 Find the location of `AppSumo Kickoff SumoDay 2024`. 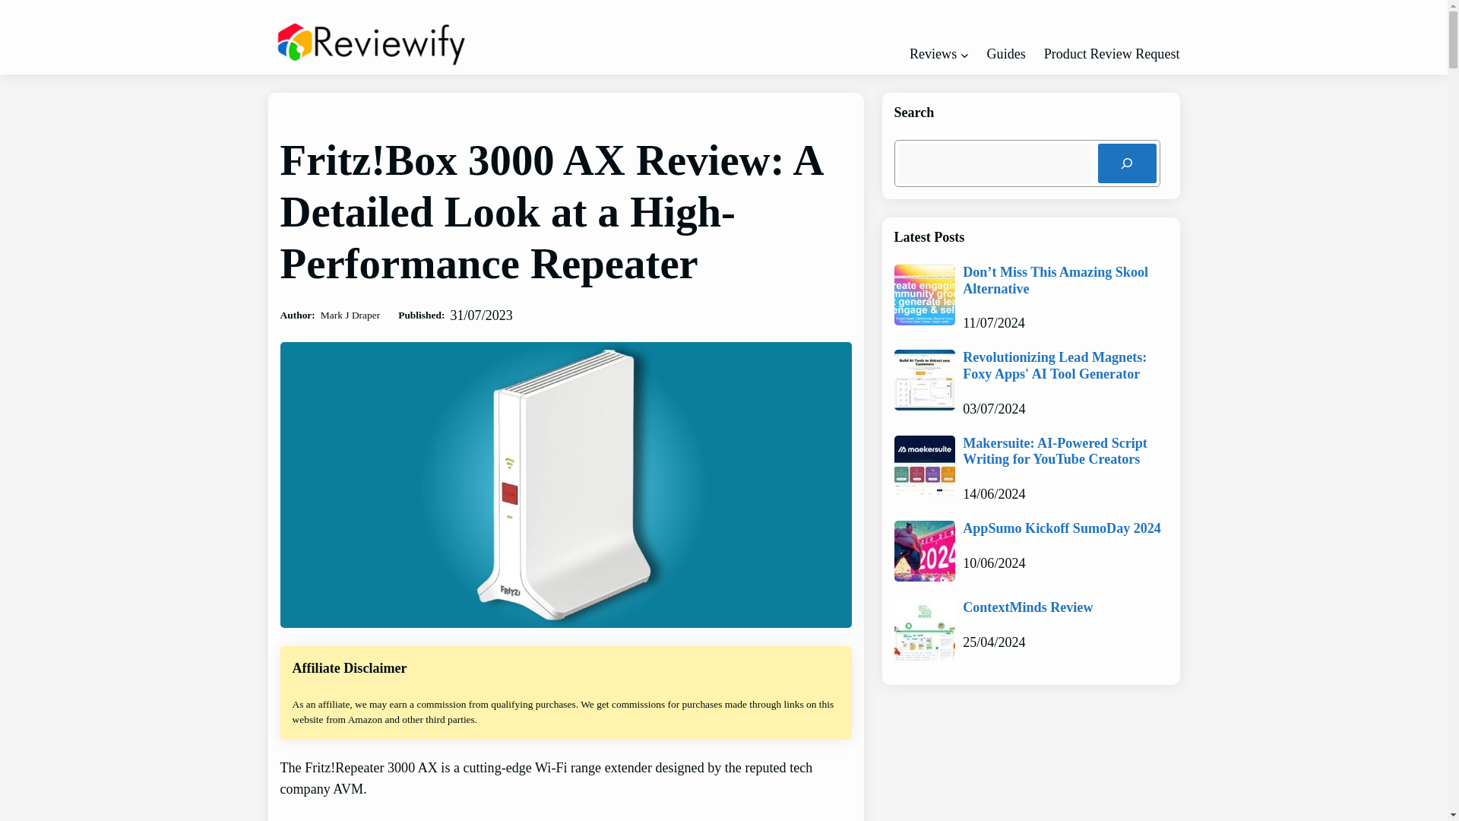

AppSumo Kickoff SumoDay 2024 is located at coordinates (1062, 529).